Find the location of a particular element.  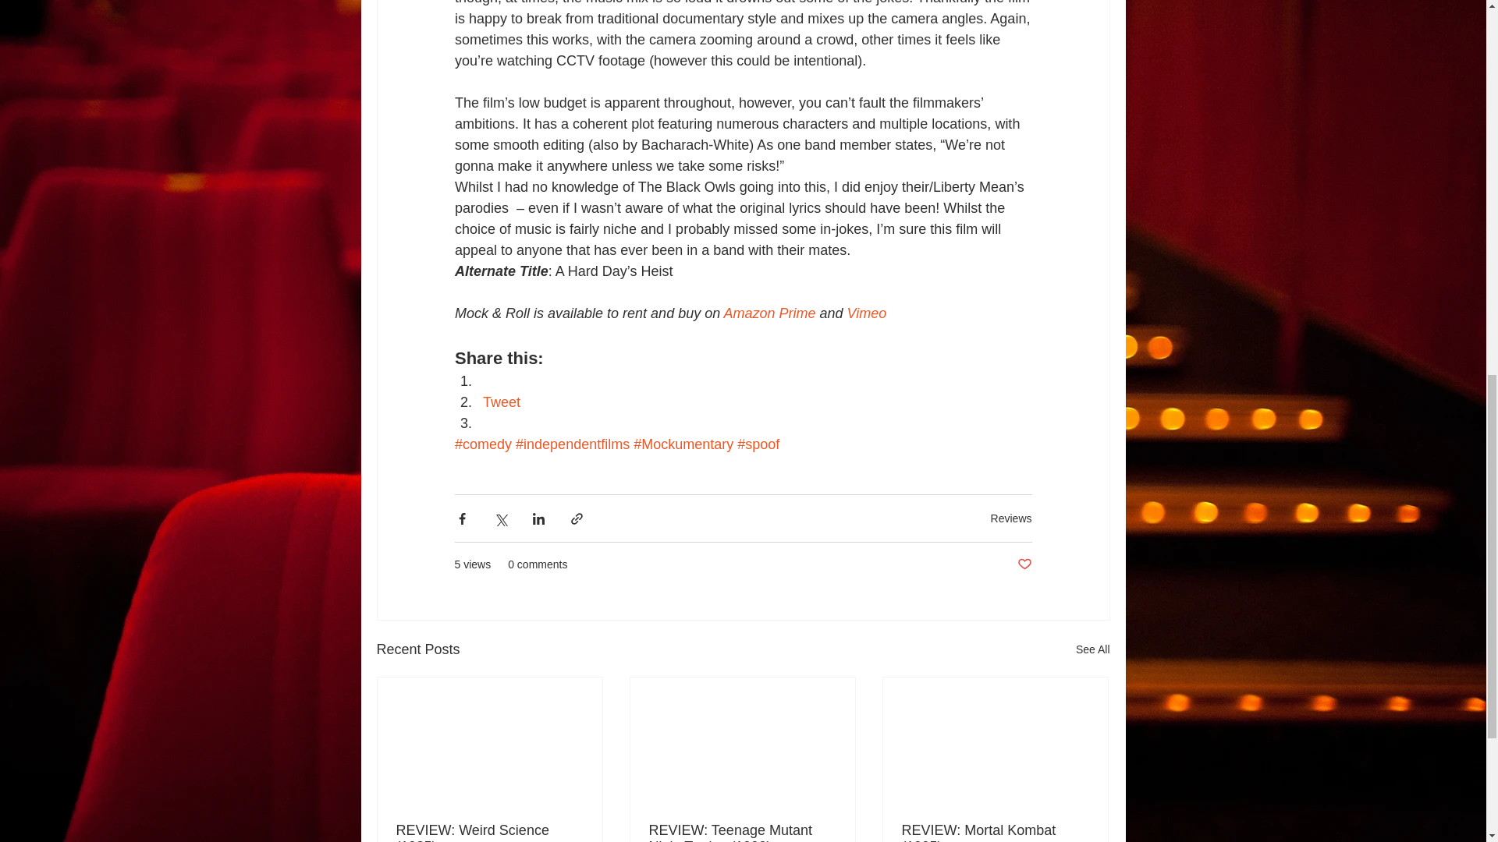

See All is located at coordinates (1092, 649).